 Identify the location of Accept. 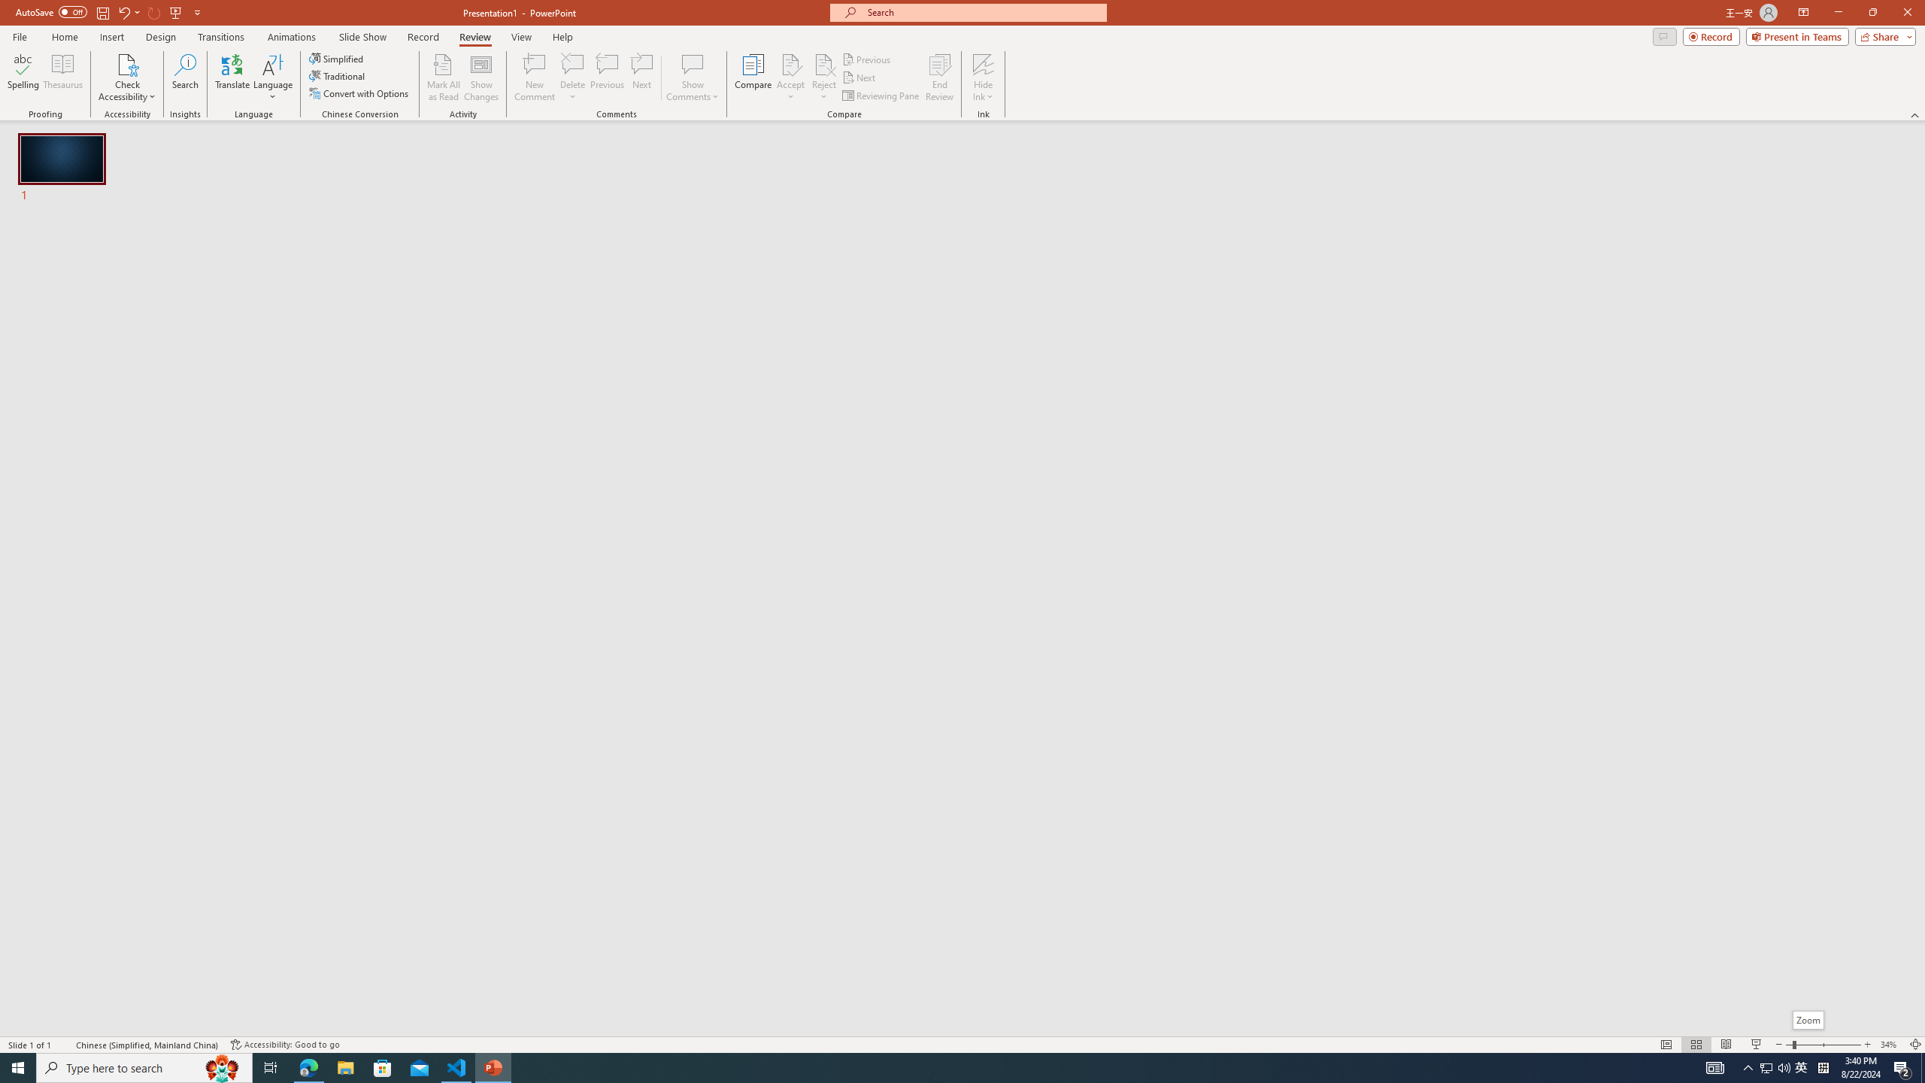
(791, 77).